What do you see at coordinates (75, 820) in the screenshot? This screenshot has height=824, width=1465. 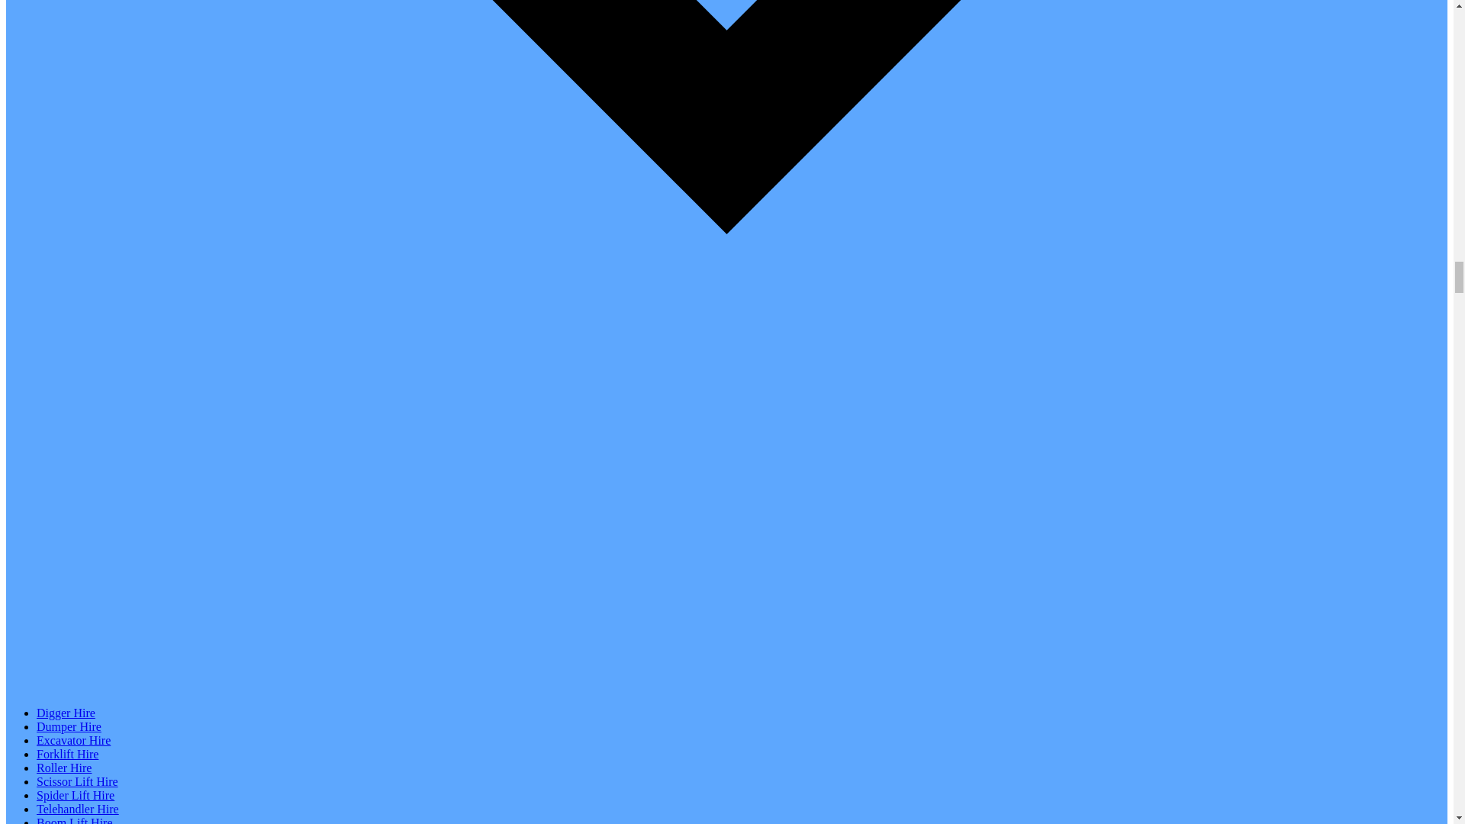 I see `Boom Lift Hire` at bounding box center [75, 820].